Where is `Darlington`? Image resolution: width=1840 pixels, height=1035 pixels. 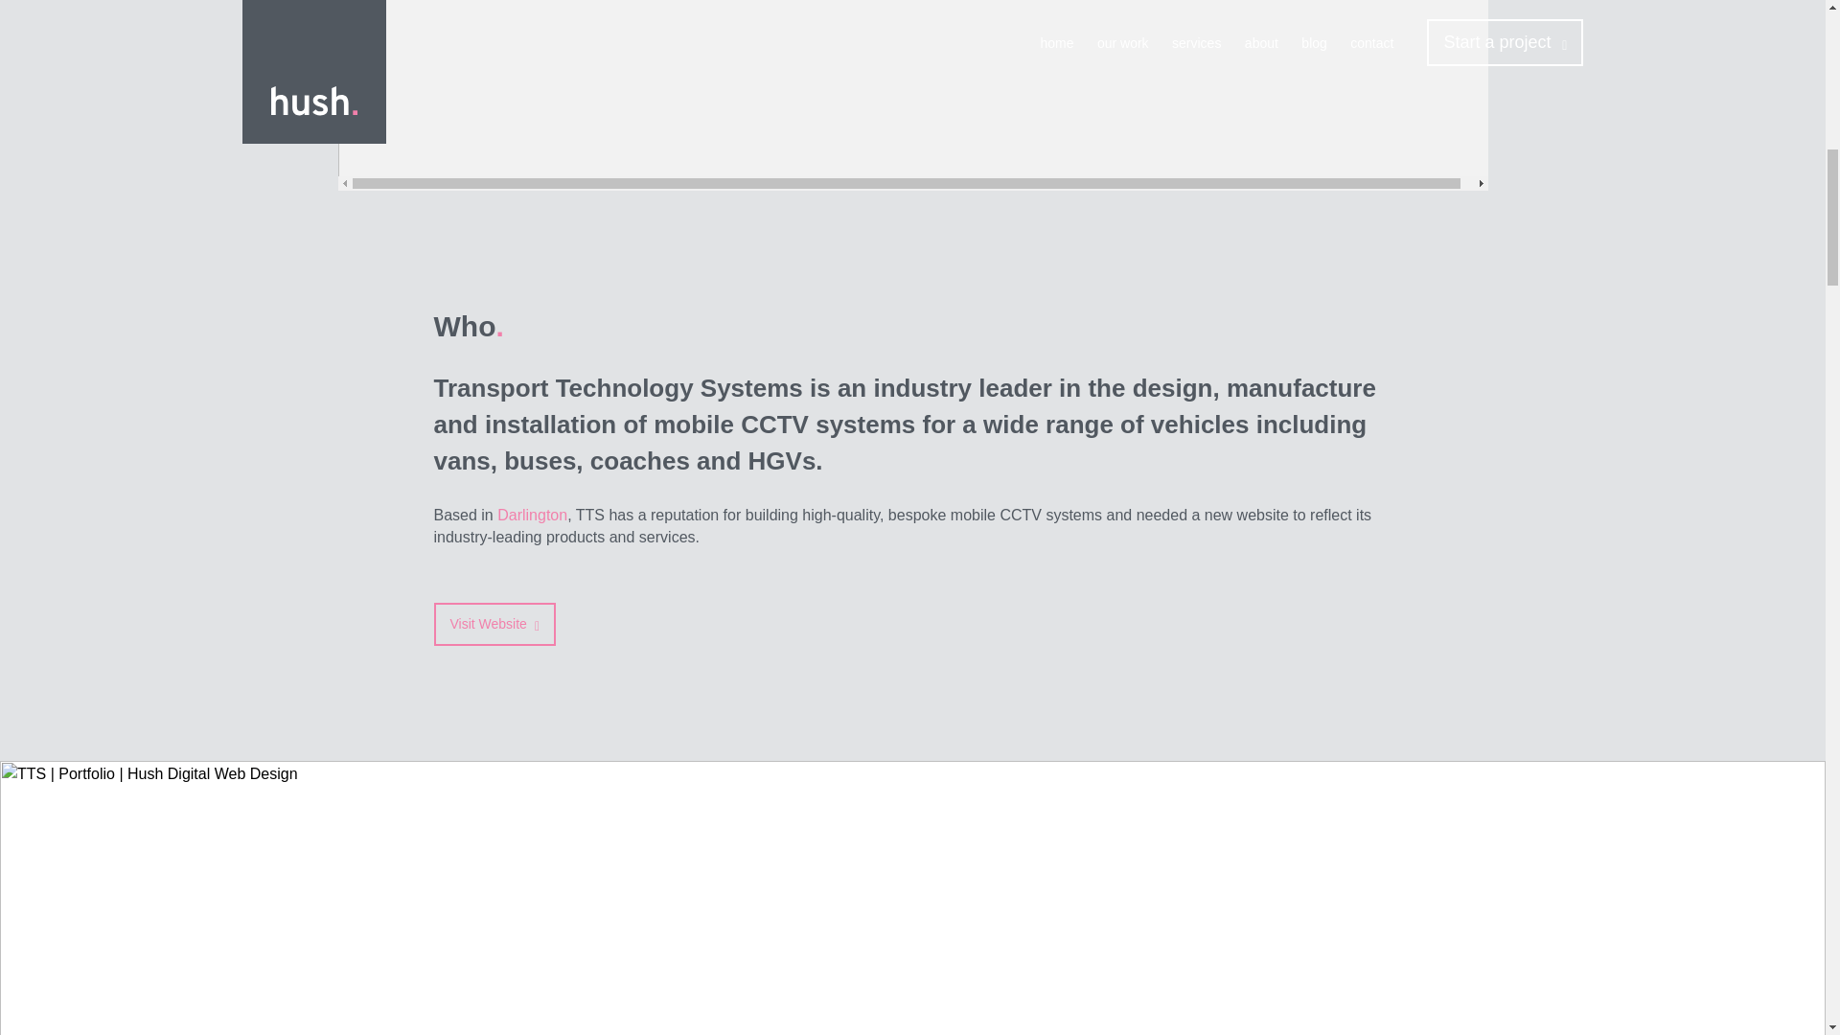
Darlington is located at coordinates (531, 516).